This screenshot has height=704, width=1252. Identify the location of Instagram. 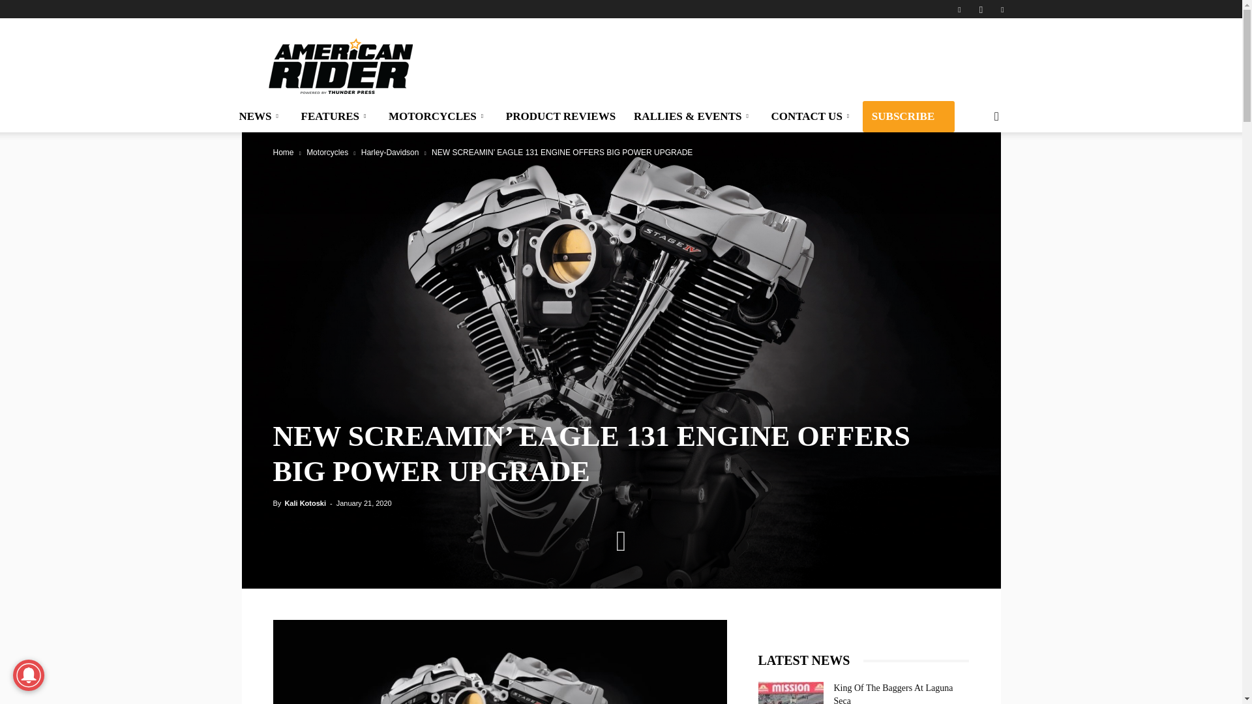
(981, 9).